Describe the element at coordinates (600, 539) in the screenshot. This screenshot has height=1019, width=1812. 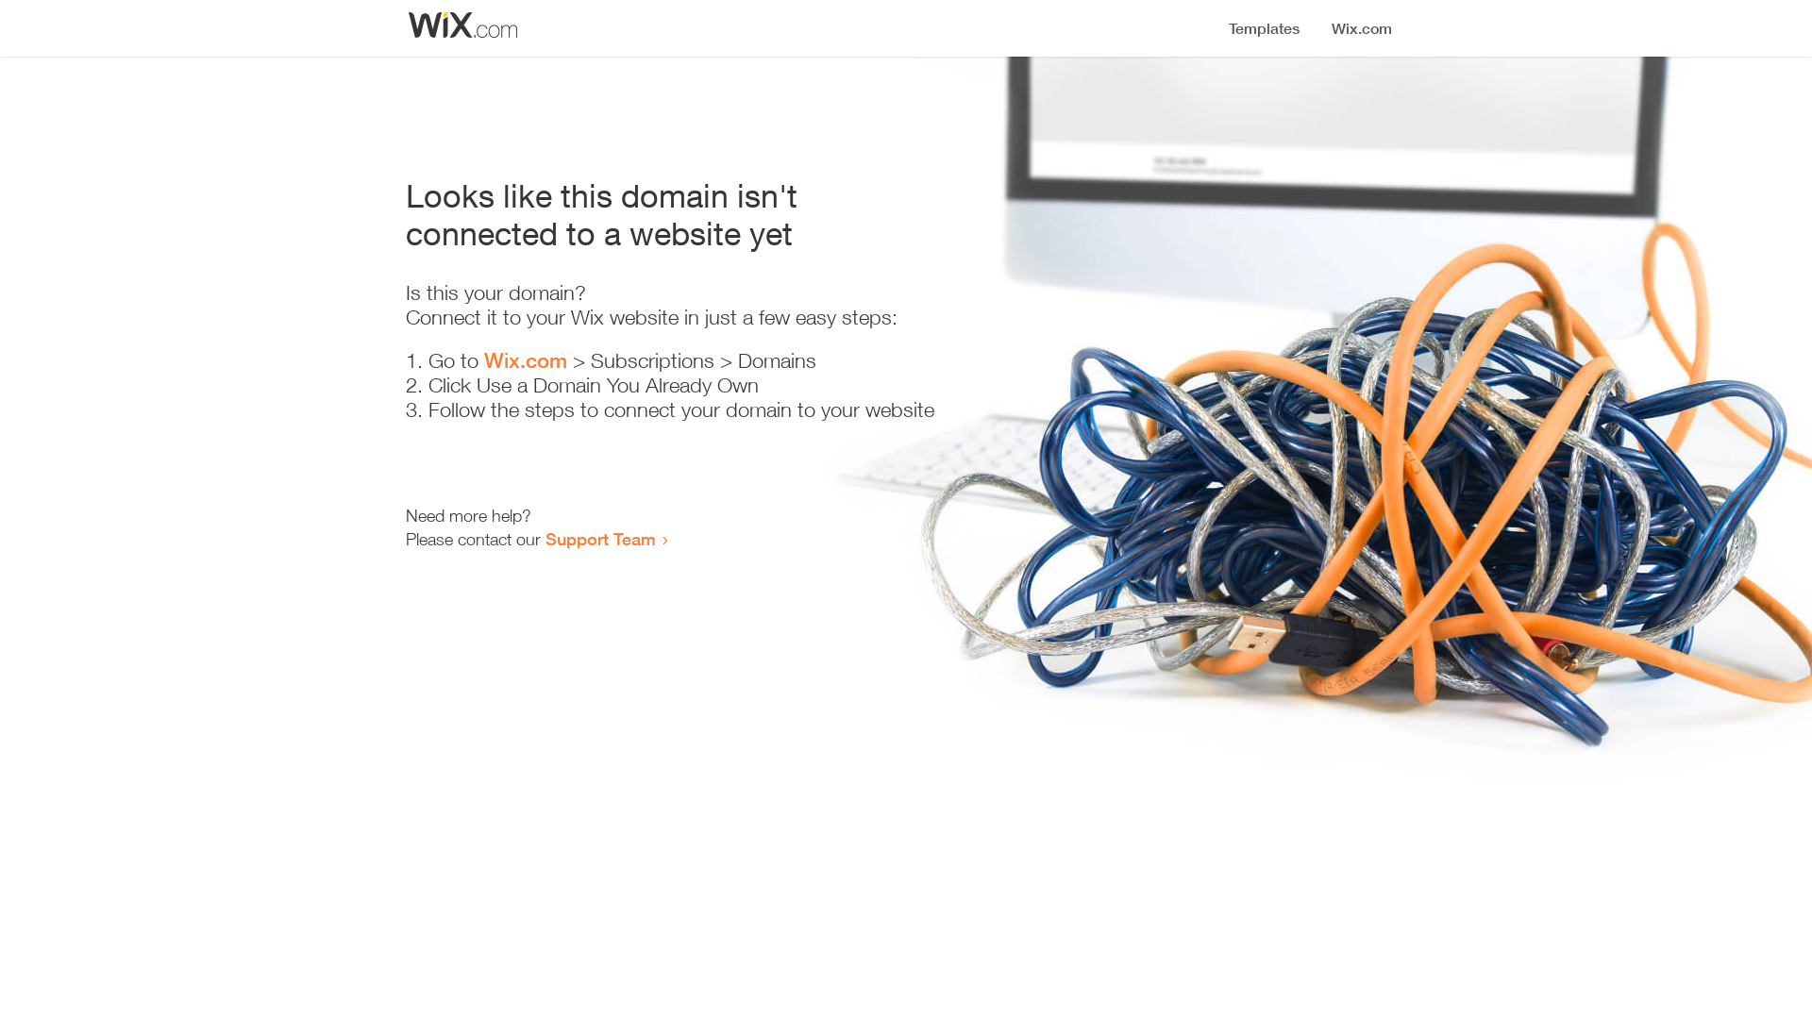
I see `Support Team` at that location.